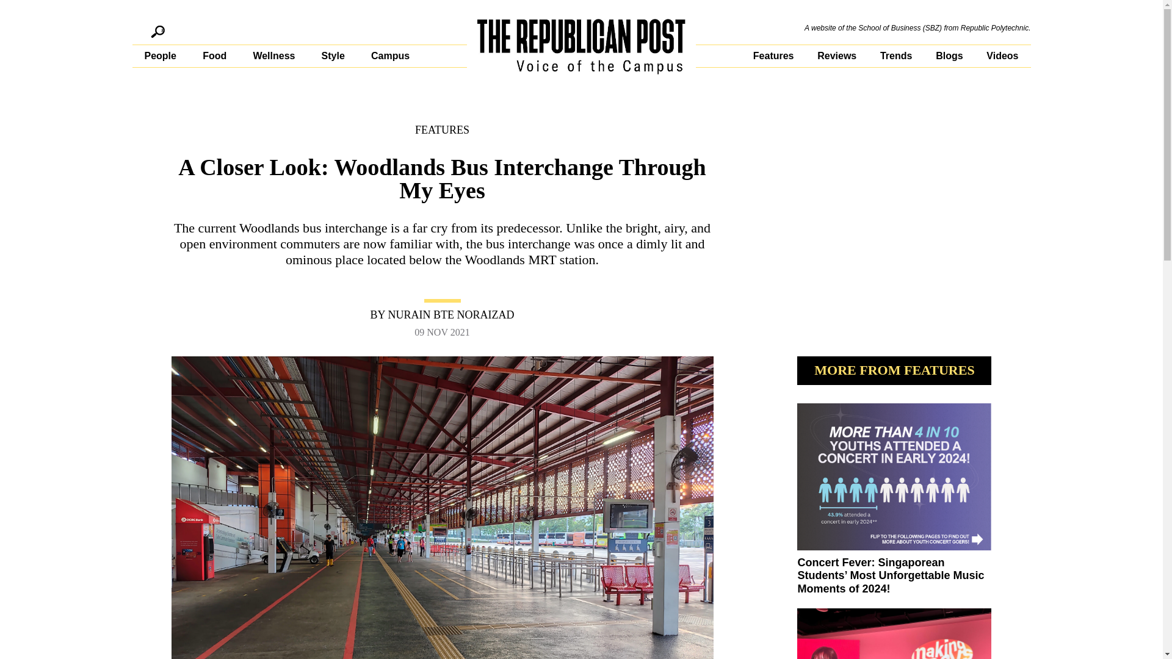 The height and width of the screenshot is (659, 1172). What do you see at coordinates (390, 56) in the screenshot?
I see `Campus` at bounding box center [390, 56].